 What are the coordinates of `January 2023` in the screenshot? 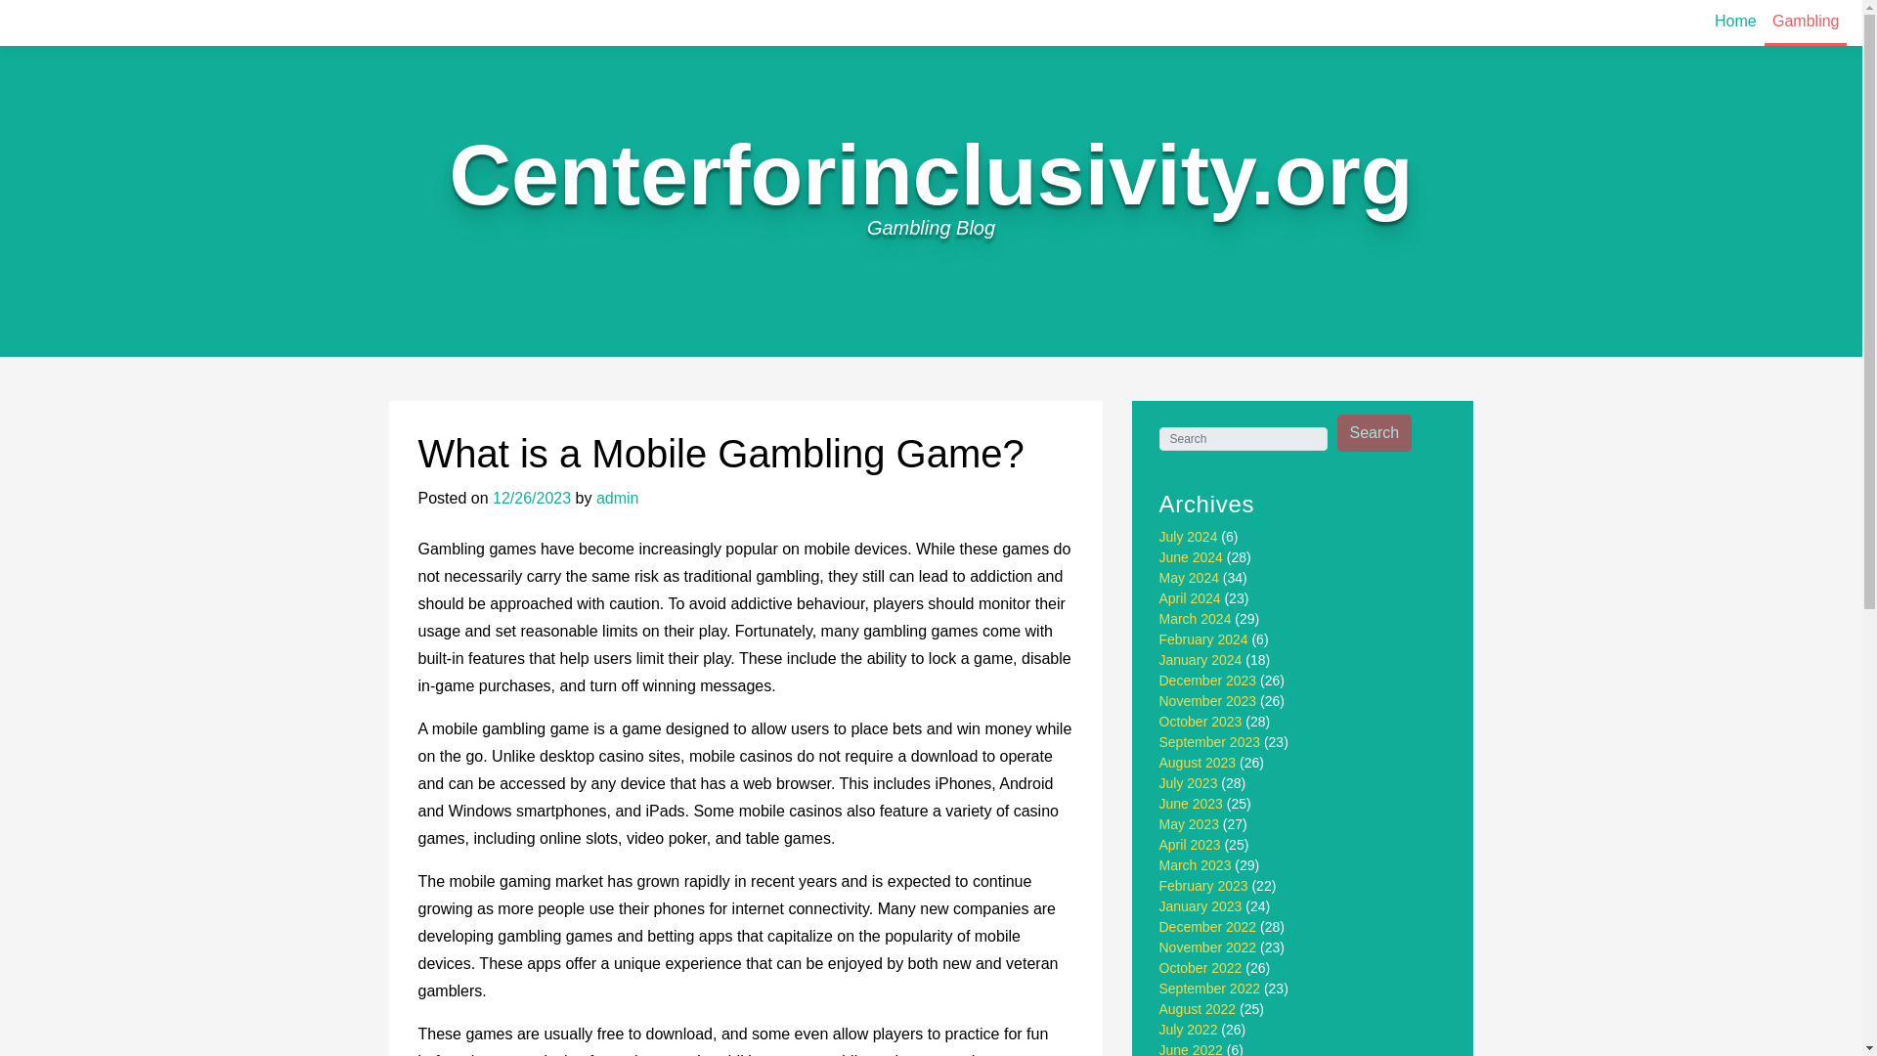 It's located at (1200, 906).